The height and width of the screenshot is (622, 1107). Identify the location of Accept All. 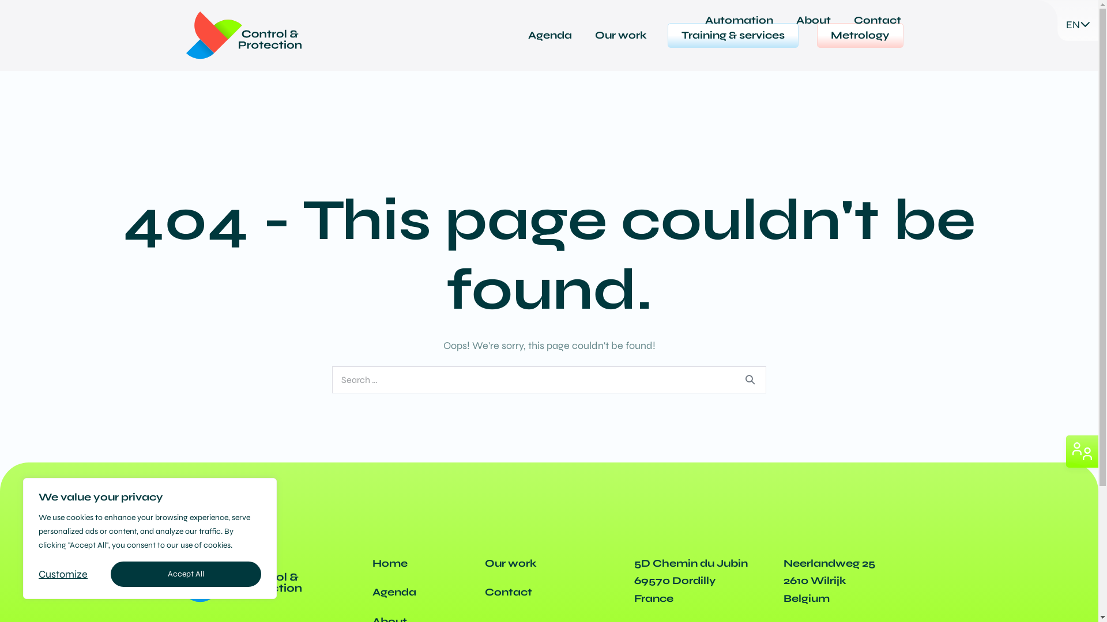
(186, 574).